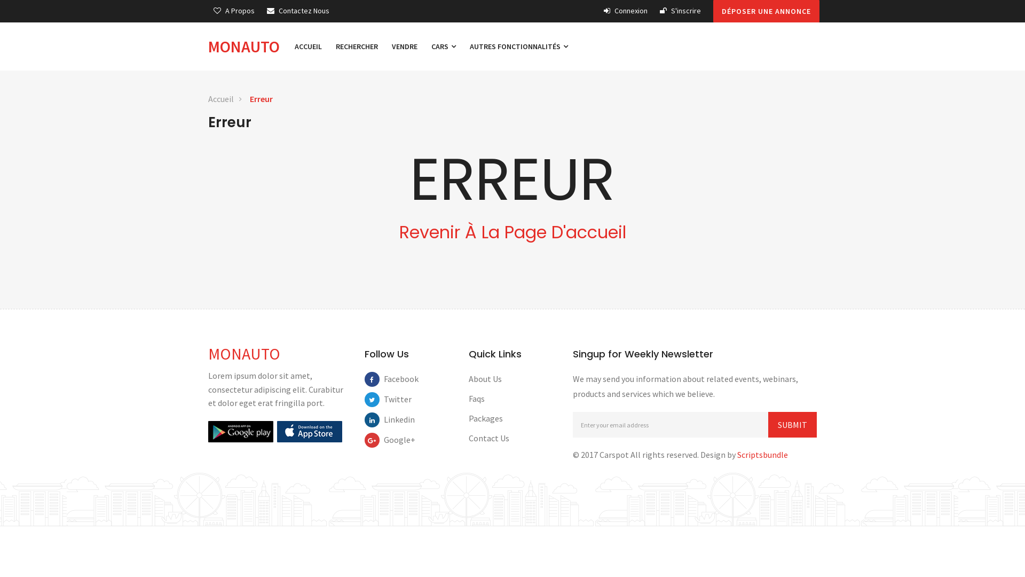  Describe the element at coordinates (477, 399) in the screenshot. I see `Faqs` at that location.